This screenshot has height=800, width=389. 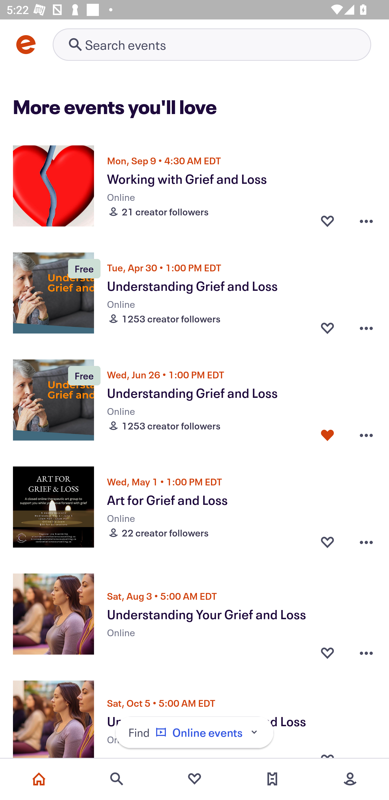 I want to click on Find Online events, so click(x=194, y=732).